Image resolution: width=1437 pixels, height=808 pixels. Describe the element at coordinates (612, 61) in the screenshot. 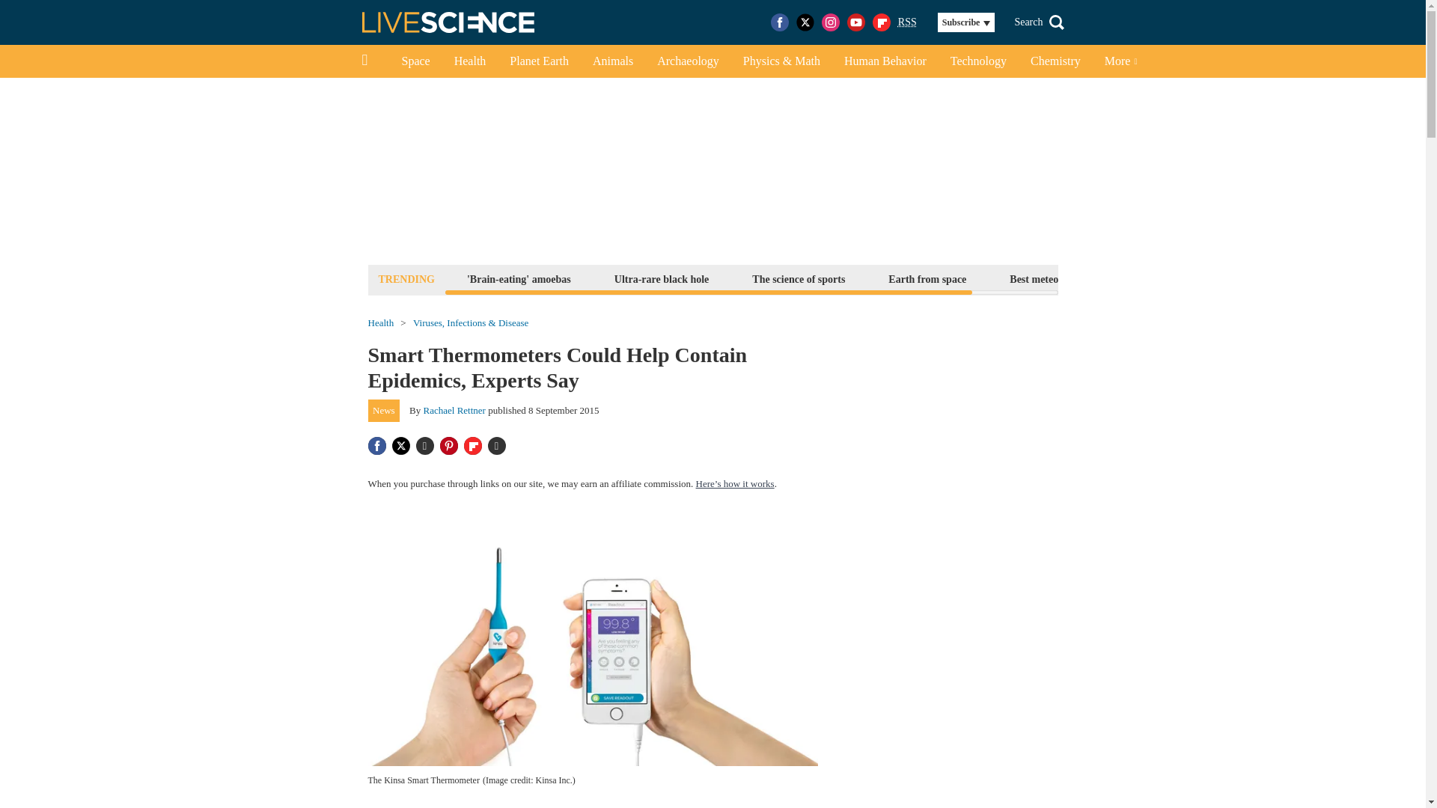

I see `Animals` at that location.